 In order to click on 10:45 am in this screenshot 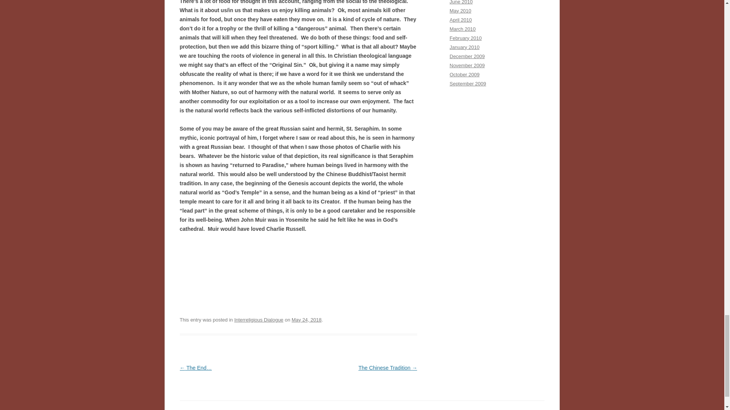, I will do `click(306, 320)`.